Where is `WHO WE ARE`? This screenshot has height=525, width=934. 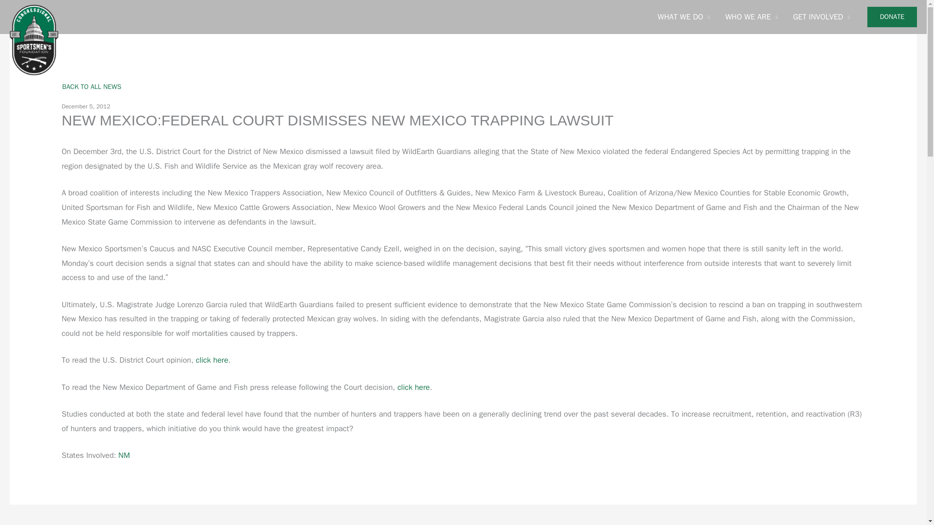 WHO WE ARE is located at coordinates (751, 17).